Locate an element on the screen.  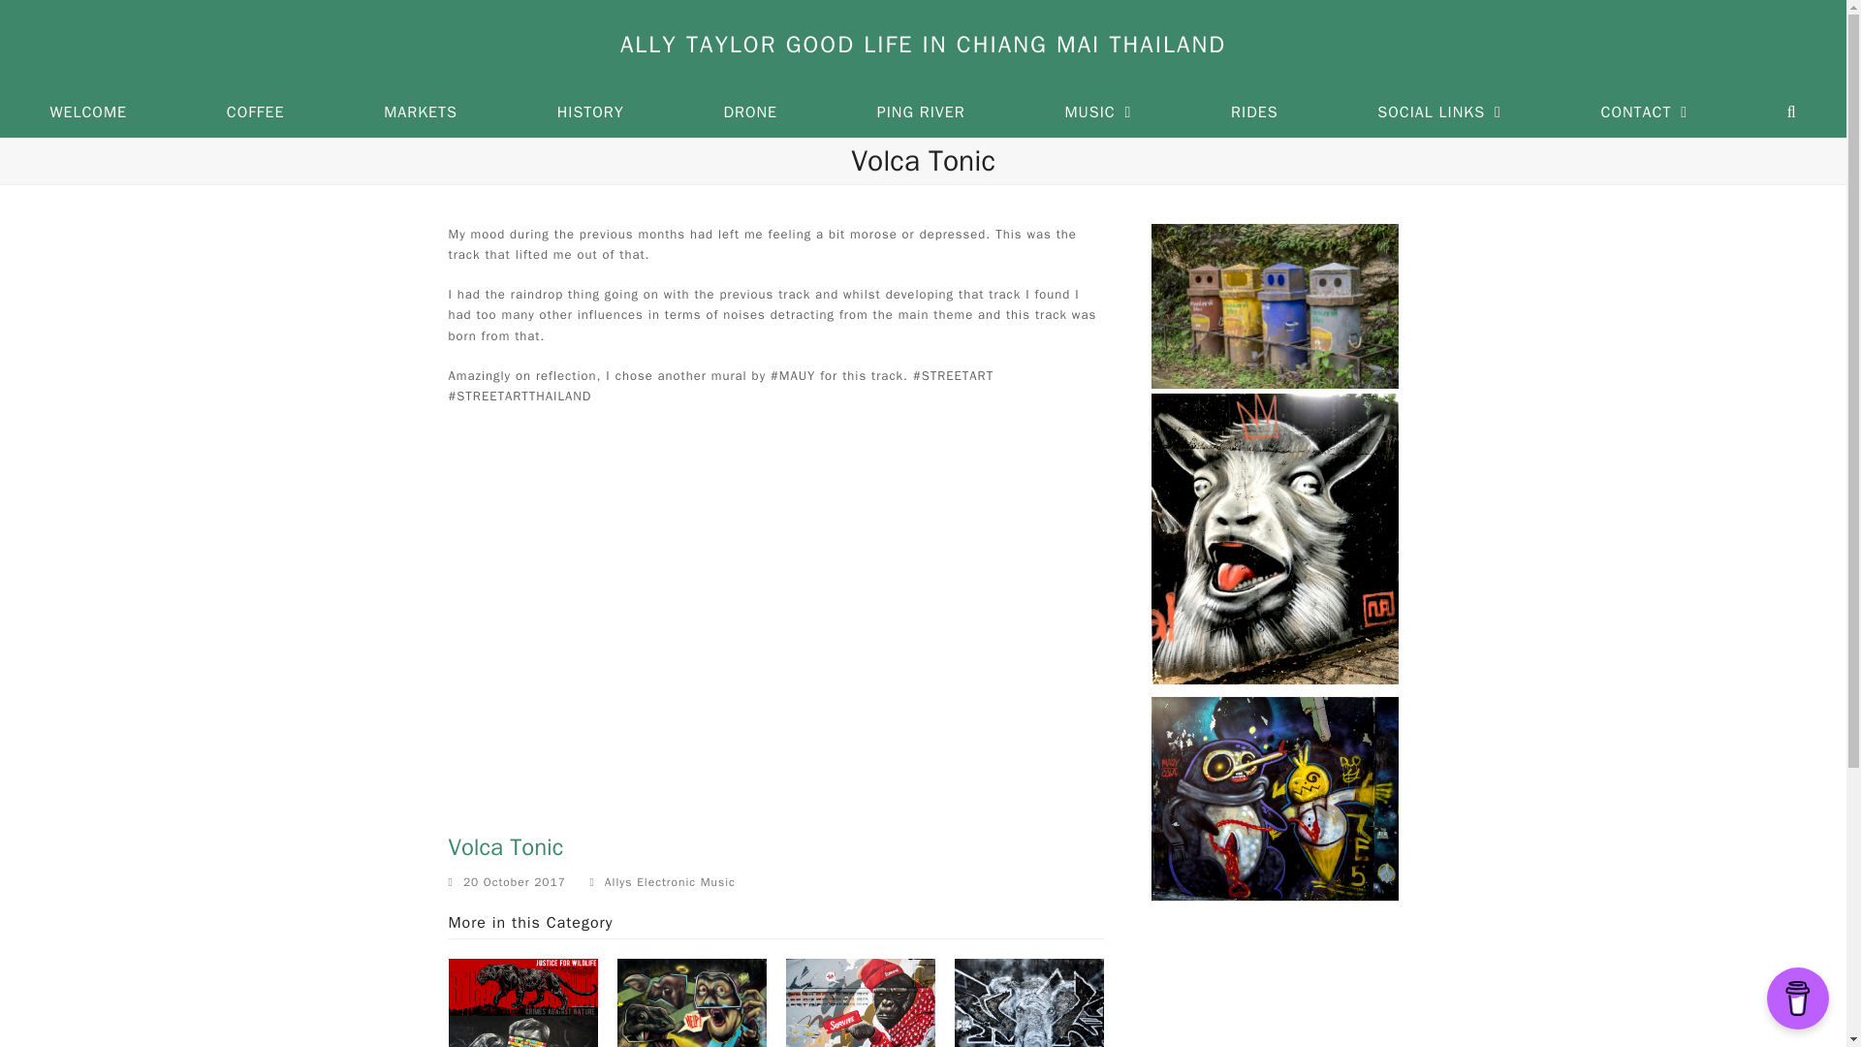
Mae Ya Waterfall end of rainy season is located at coordinates (1276, 304).